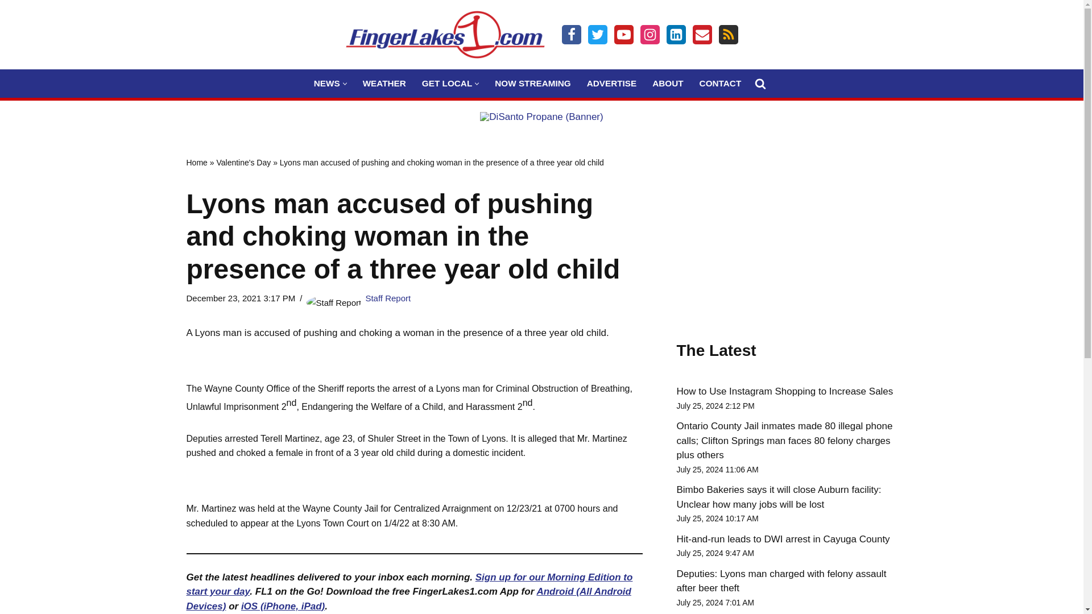 Image resolution: width=1092 pixels, height=614 pixels. What do you see at coordinates (571, 34) in the screenshot?
I see `Facebook` at bounding box center [571, 34].